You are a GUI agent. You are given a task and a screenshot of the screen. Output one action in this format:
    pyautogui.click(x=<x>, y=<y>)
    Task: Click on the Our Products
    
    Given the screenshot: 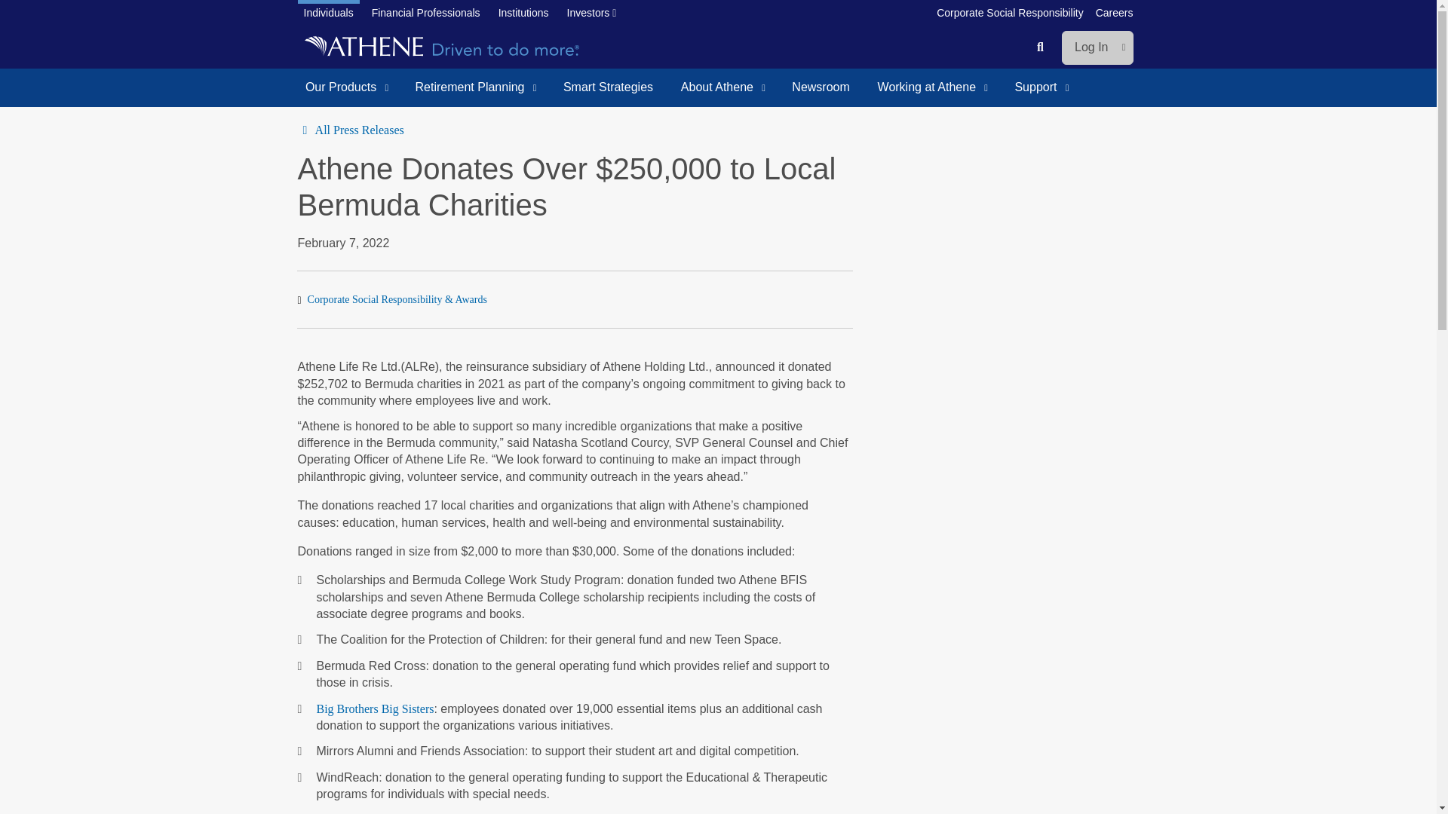 What is the action you would take?
    pyautogui.click(x=345, y=87)
    